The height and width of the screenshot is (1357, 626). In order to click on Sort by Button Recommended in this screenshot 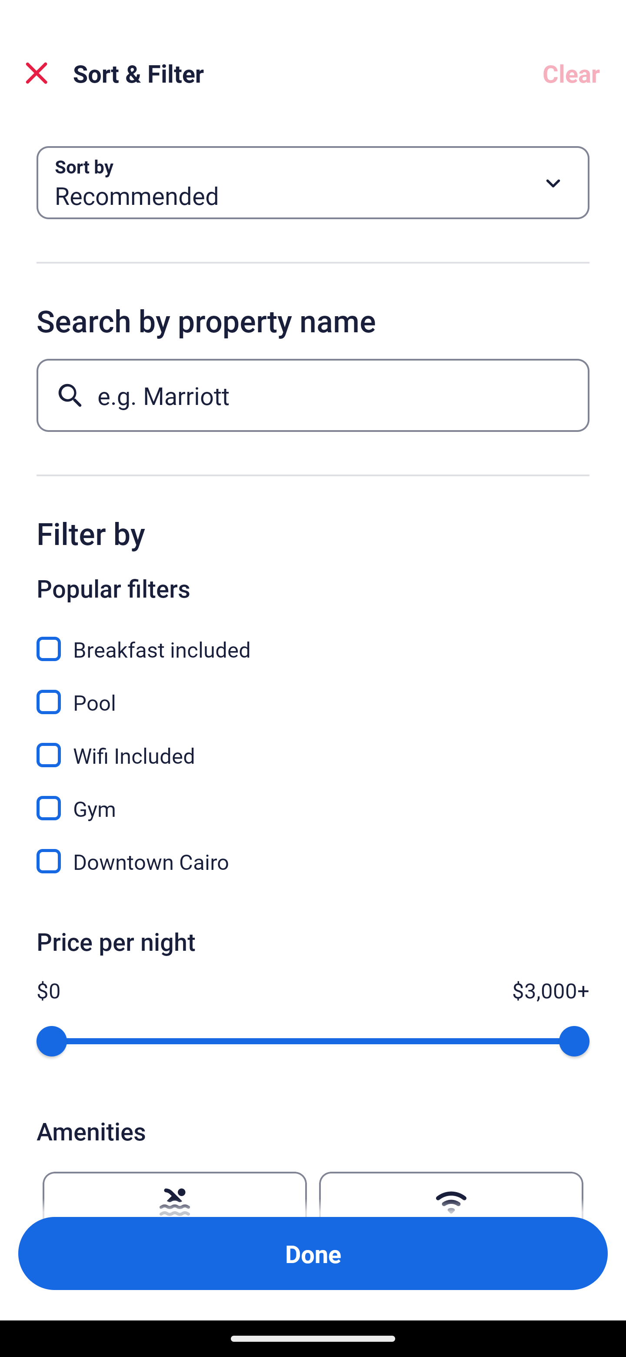, I will do `click(313, 183)`.